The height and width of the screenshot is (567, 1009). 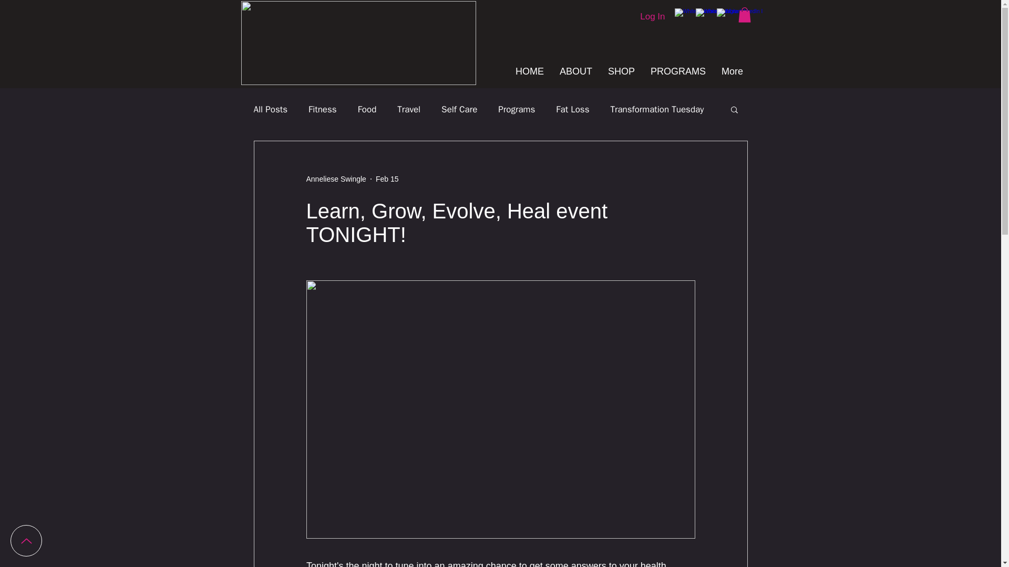 I want to click on Feb 15, so click(x=387, y=178).